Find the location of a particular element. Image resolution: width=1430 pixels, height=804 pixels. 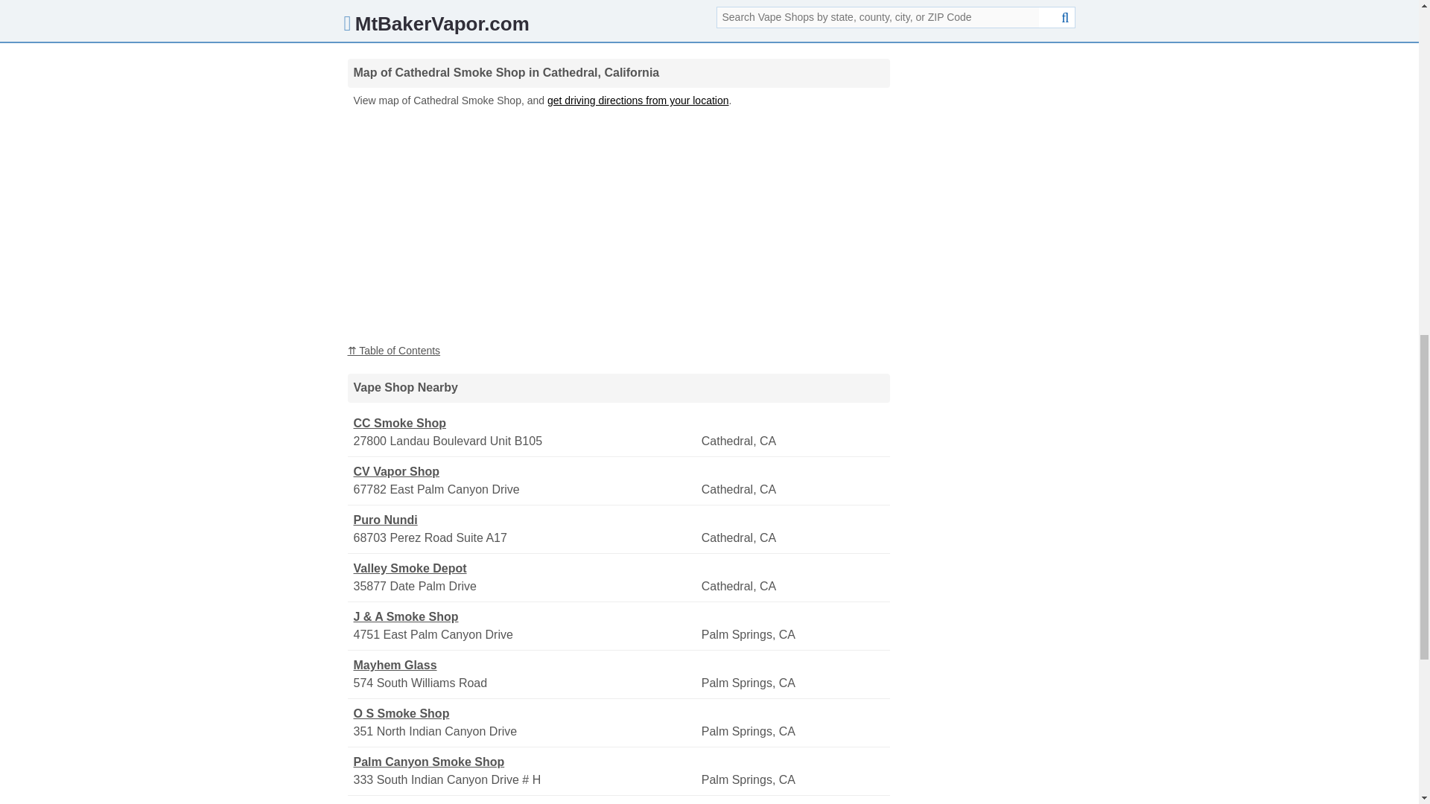

Puro Nundi in Cathedral, California is located at coordinates (525, 520).